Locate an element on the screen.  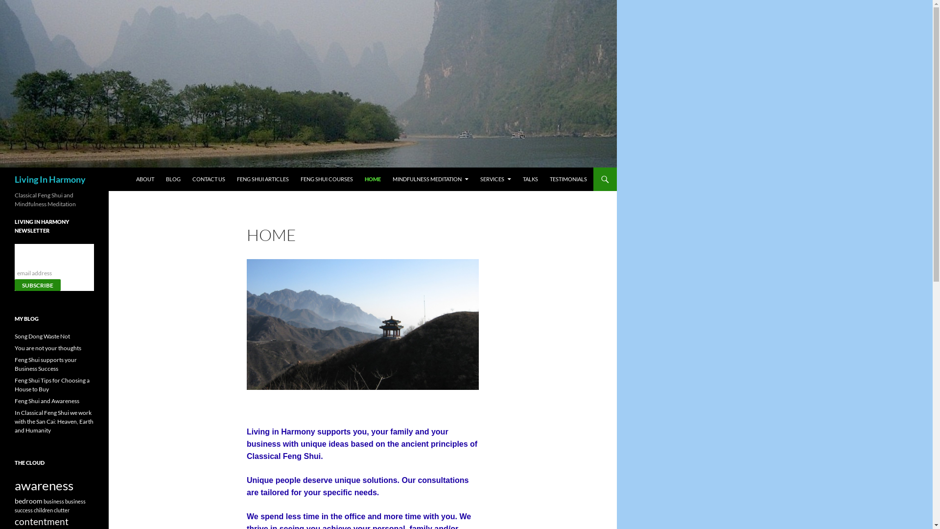
contentment is located at coordinates (42, 521).